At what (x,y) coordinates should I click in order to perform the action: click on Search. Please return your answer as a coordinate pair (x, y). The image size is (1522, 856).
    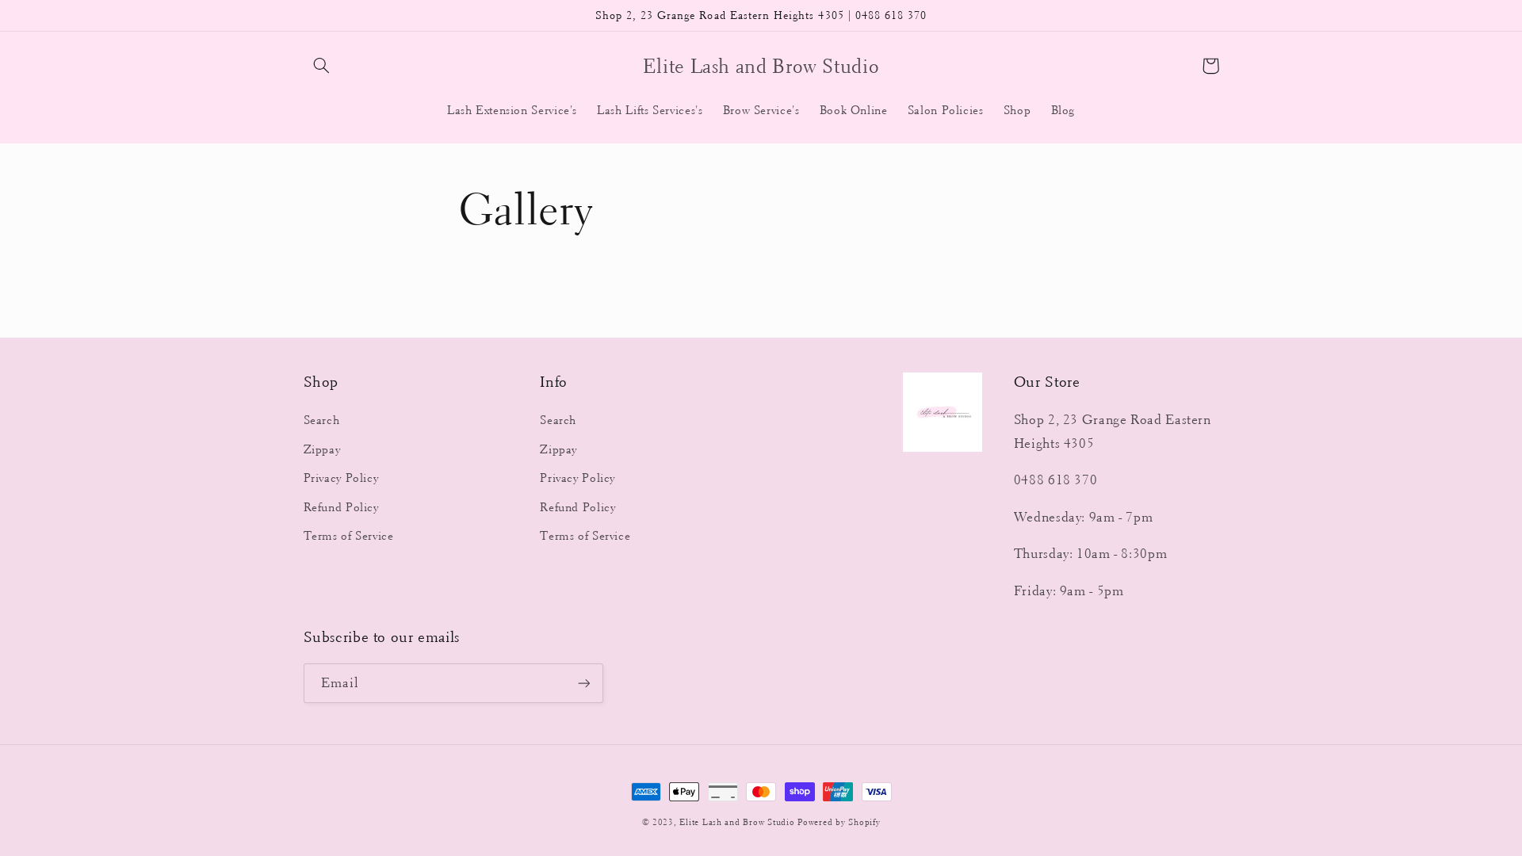
    Looking at the image, I should click on (321, 423).